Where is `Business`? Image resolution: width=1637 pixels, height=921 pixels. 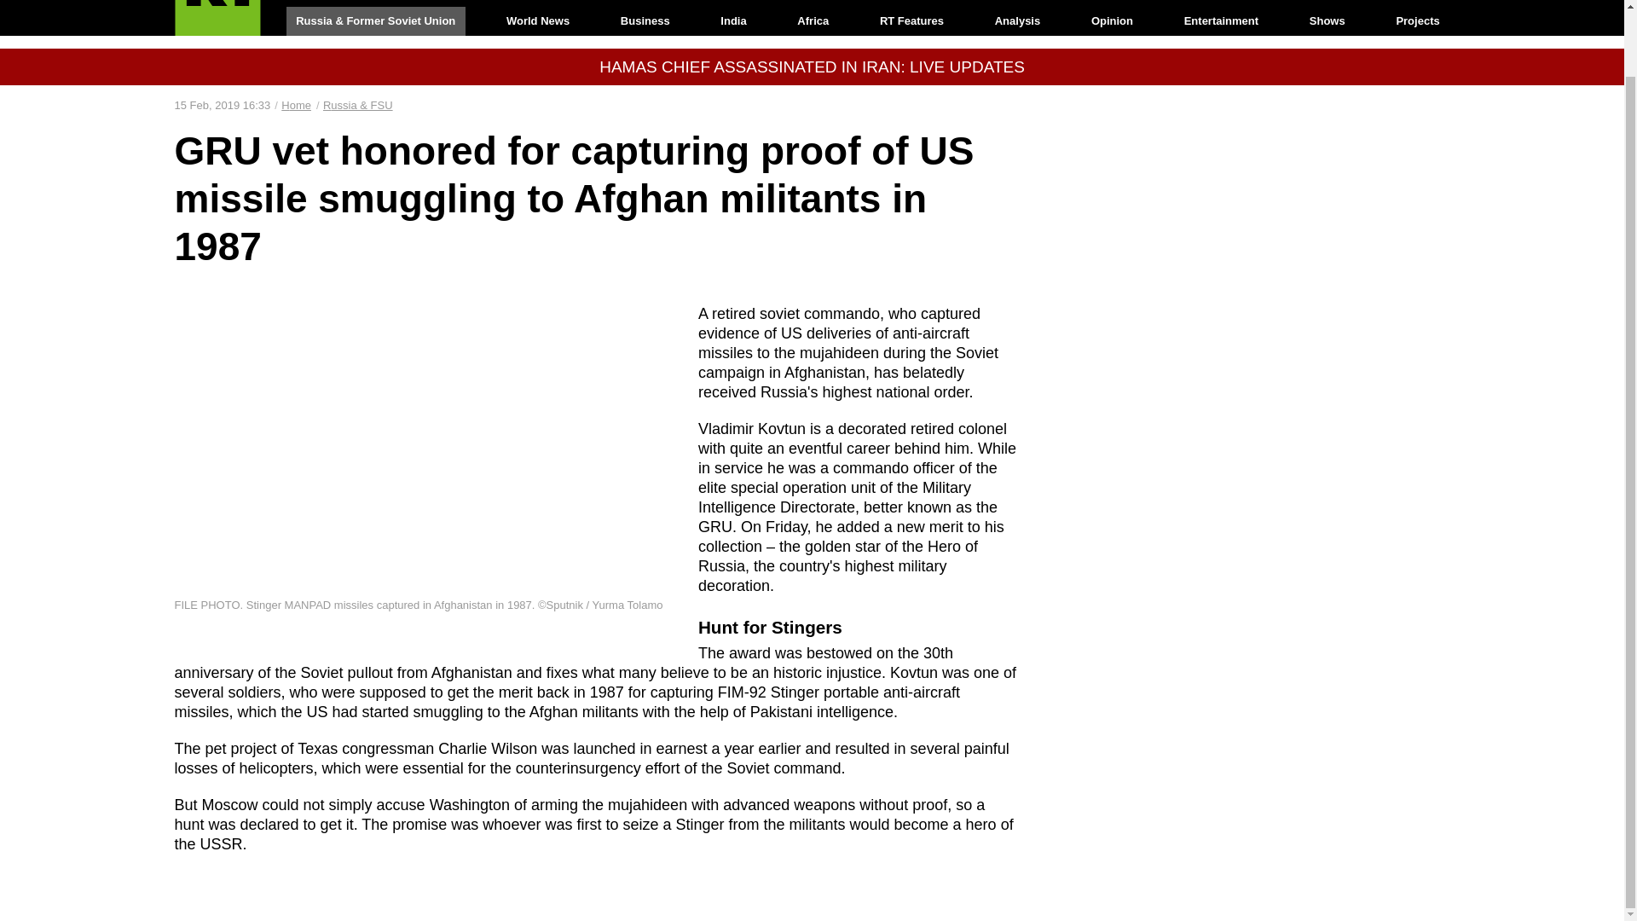
Business is located at coordinates (645, 20).